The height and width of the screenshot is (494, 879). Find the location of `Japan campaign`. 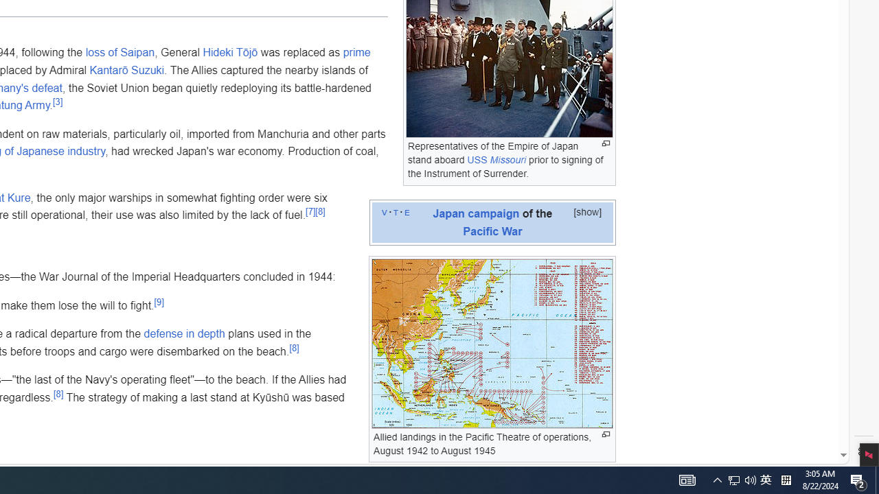

Japan campaign is located at coordinates (475, 213).